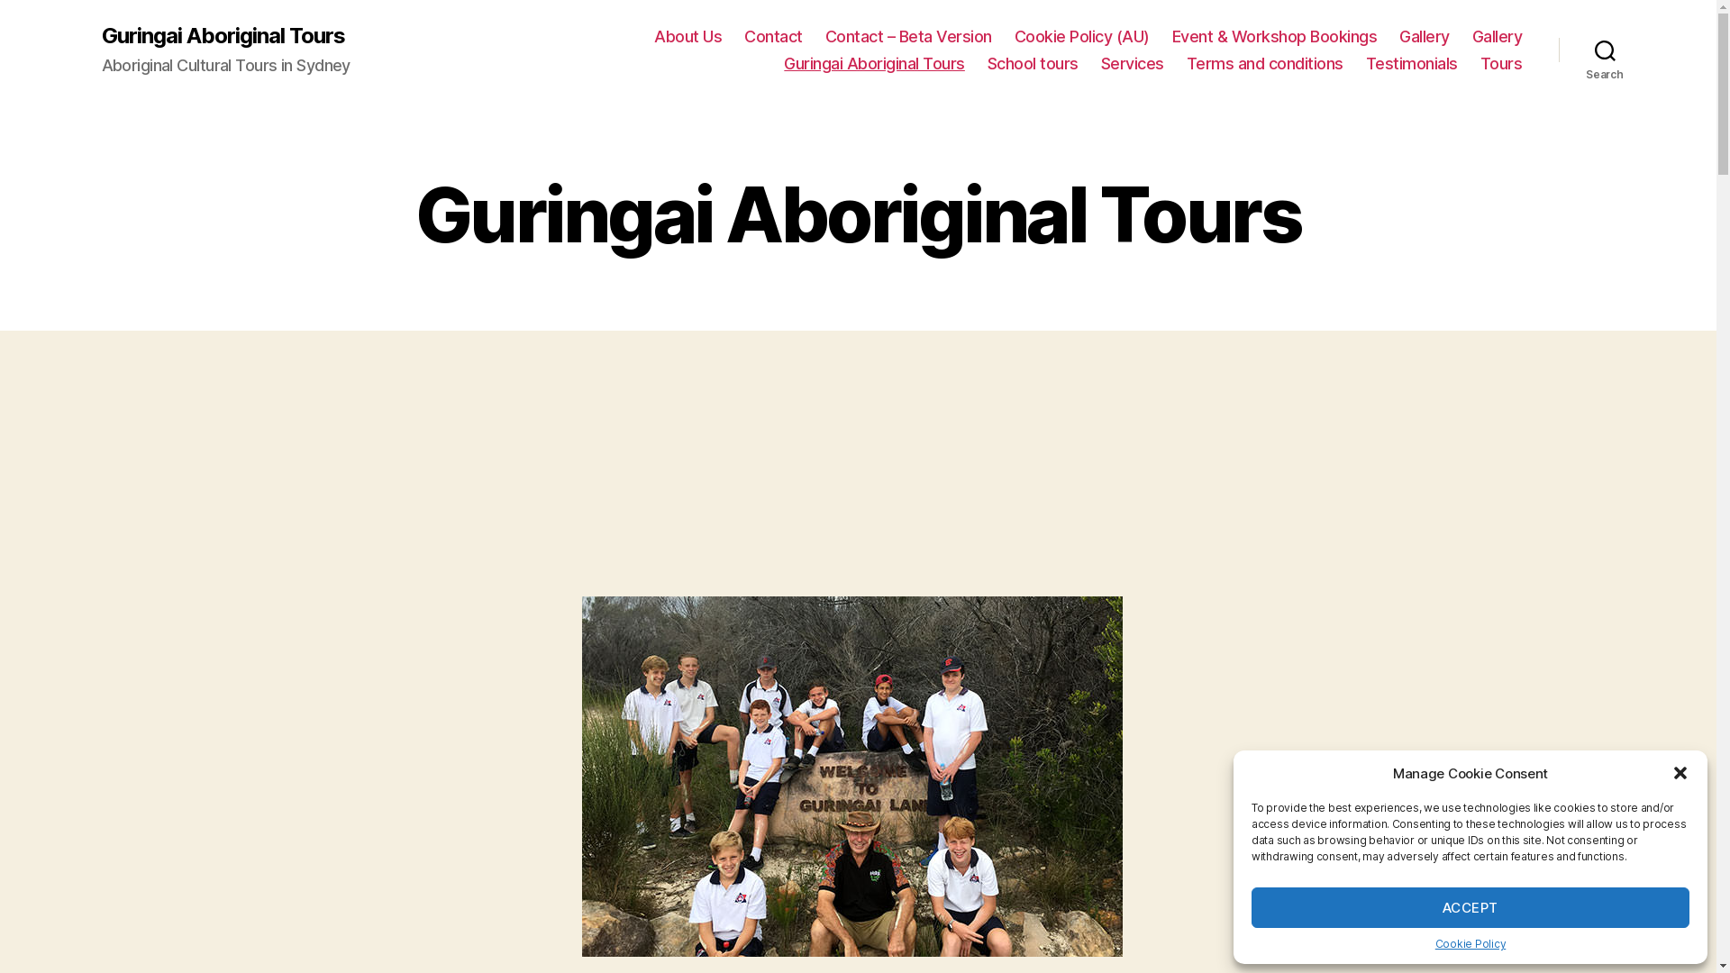  What do you see at coordinates (1265, 64) in the screenshot?
I see `Terms and conditions` at bounding box center [1265, 64].